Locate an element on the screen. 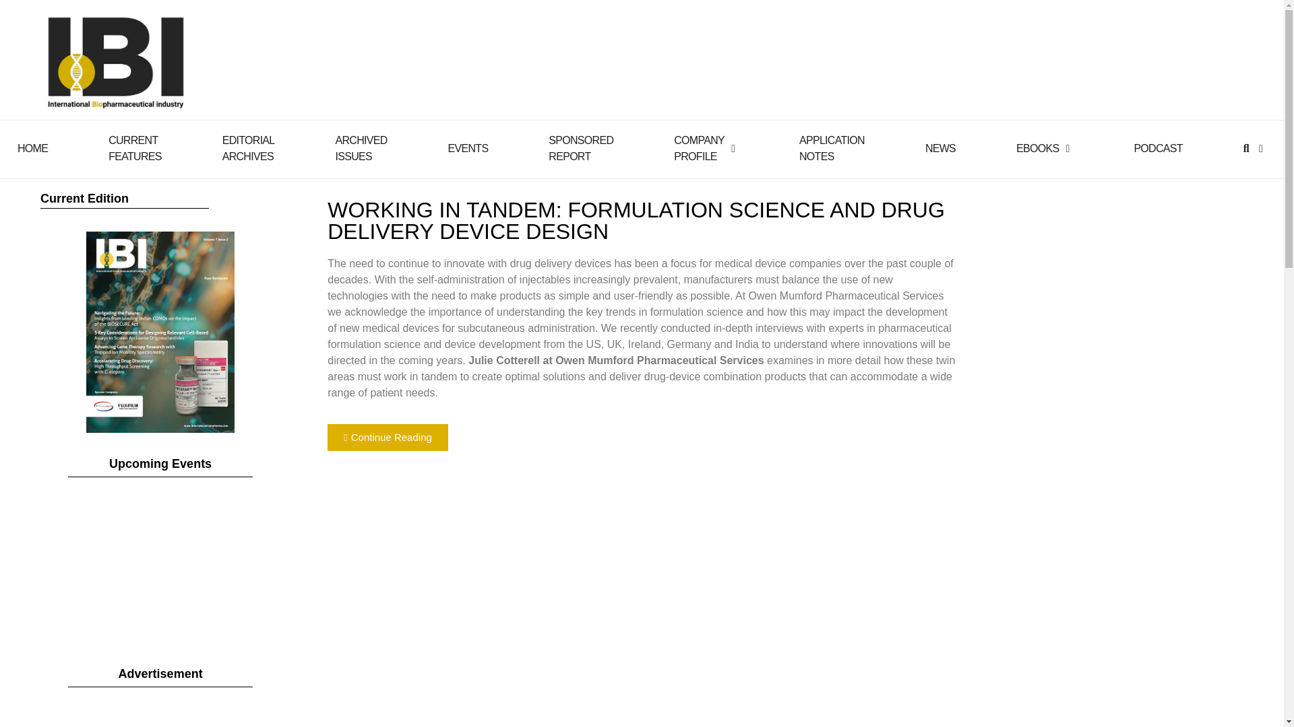 Image resolution: width=1294 pixels, height=727 pixels. NEWS is located at coordinates (468, 149).